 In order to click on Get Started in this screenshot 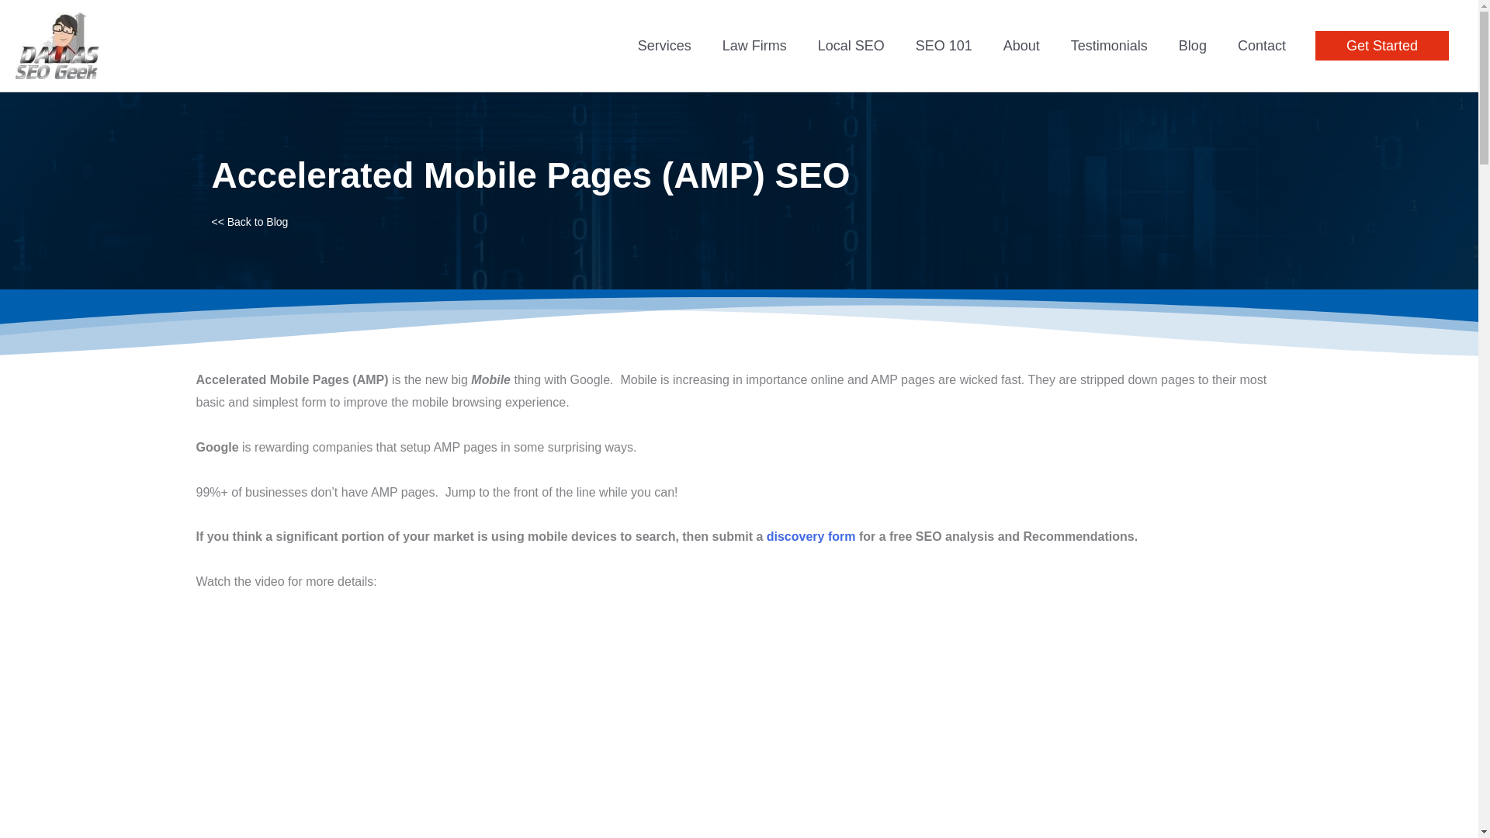, I will do `click(1381, 45)`.